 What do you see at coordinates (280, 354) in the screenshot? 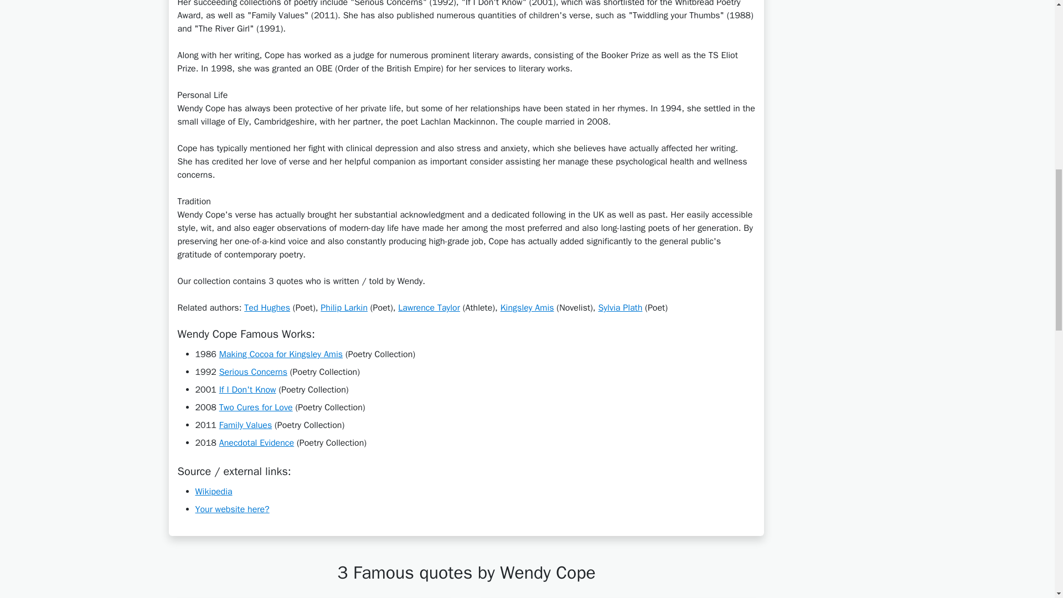
I see `Making Cocoa for Kingsley Amis` at bounding box center [280, 354].